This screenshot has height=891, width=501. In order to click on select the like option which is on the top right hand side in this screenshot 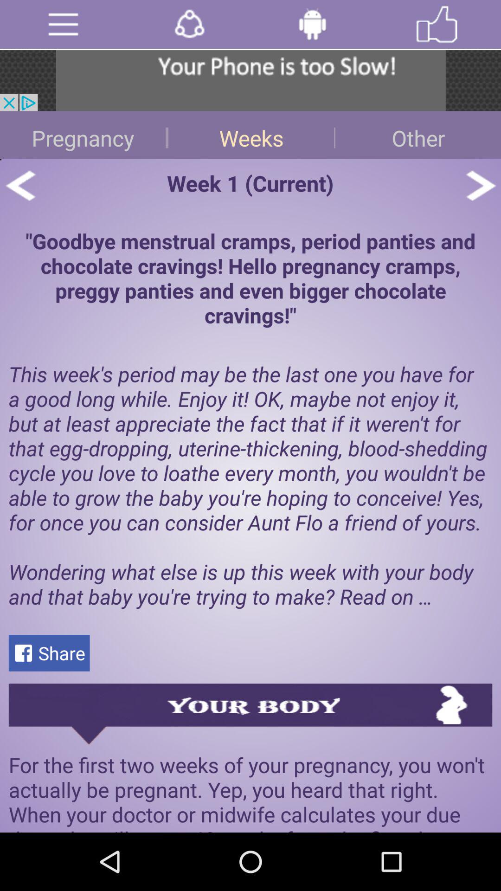, I will do `click(437, 24)`.